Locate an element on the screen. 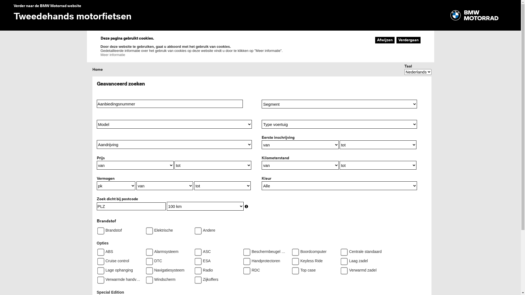 This screenshot has width=525, height=295. Verwarmd zadel is located at coordinates (342, 269).